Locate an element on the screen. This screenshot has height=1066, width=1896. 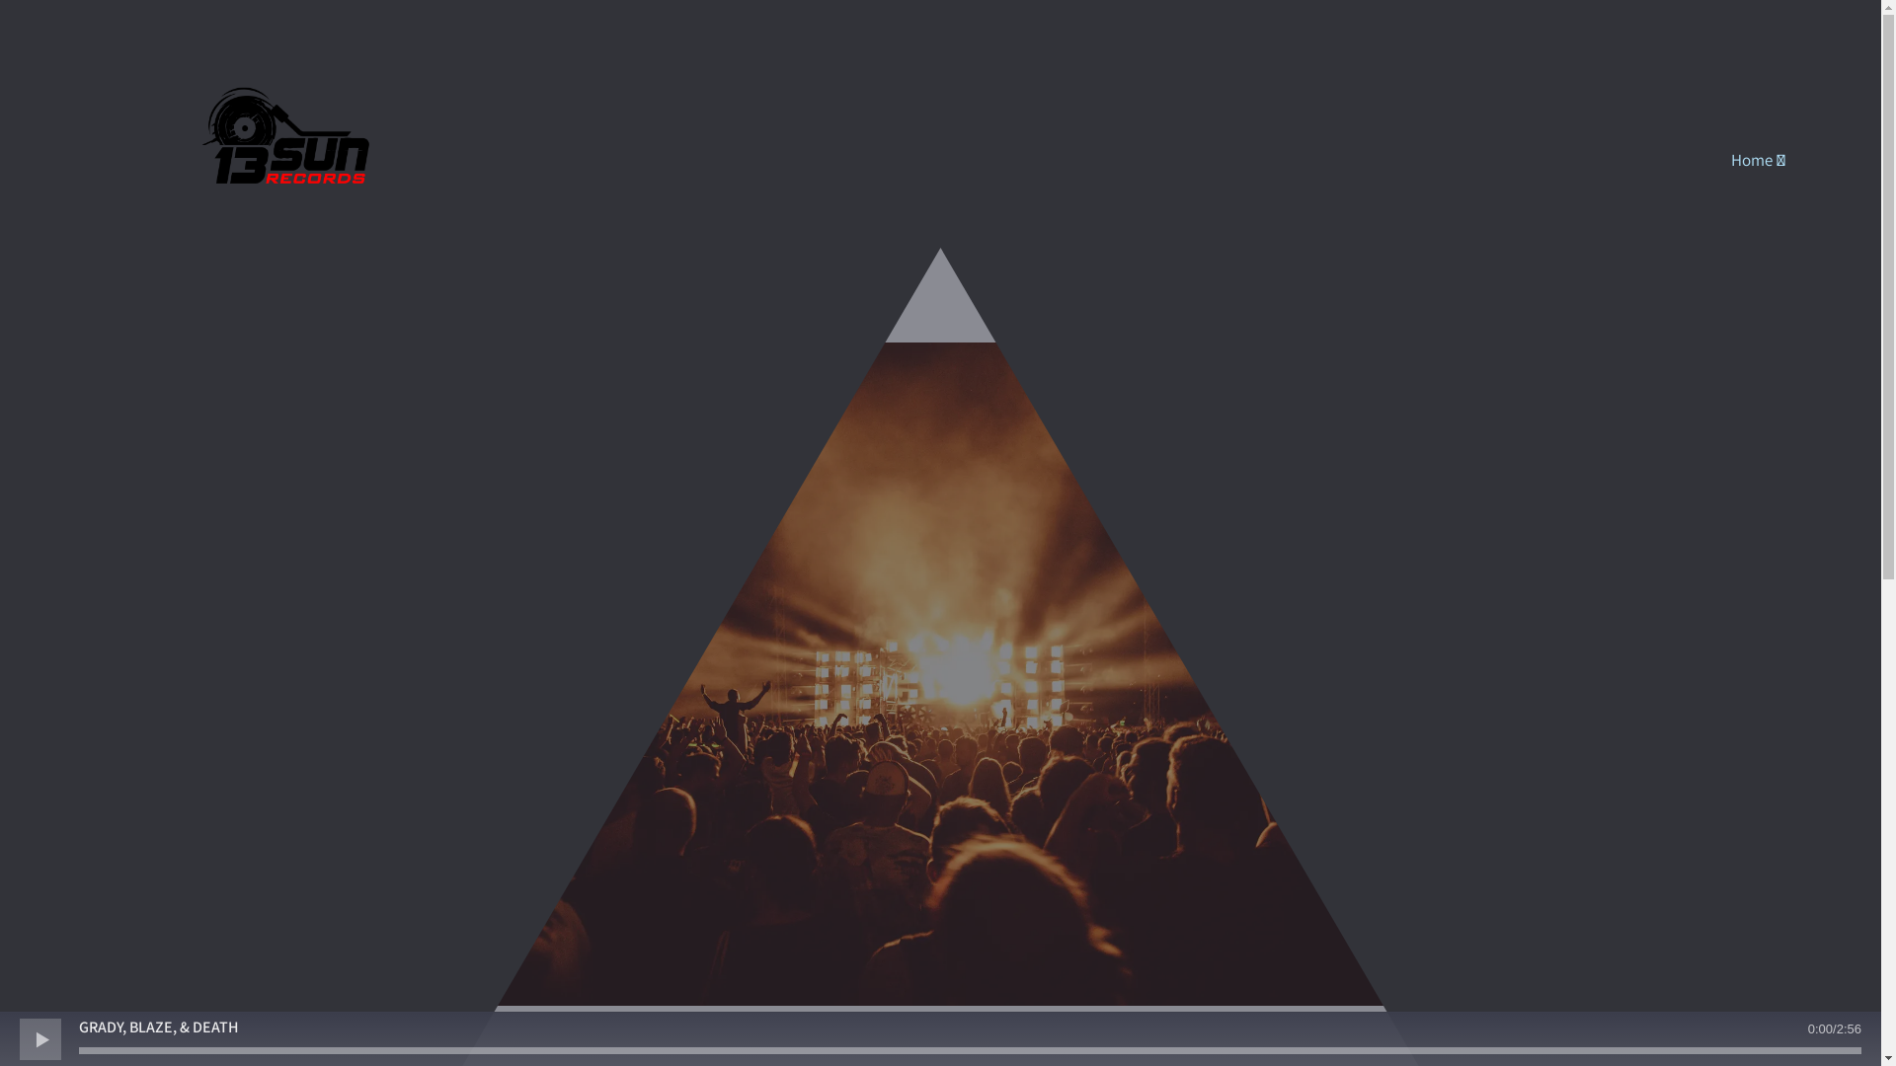
Play is located at coordinates (39, 1038).